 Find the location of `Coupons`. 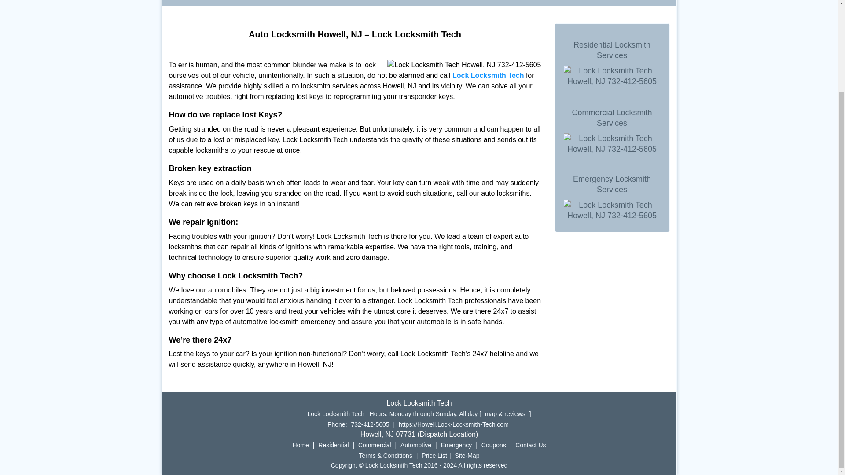

Coupons is located at coordinates (494, 445).